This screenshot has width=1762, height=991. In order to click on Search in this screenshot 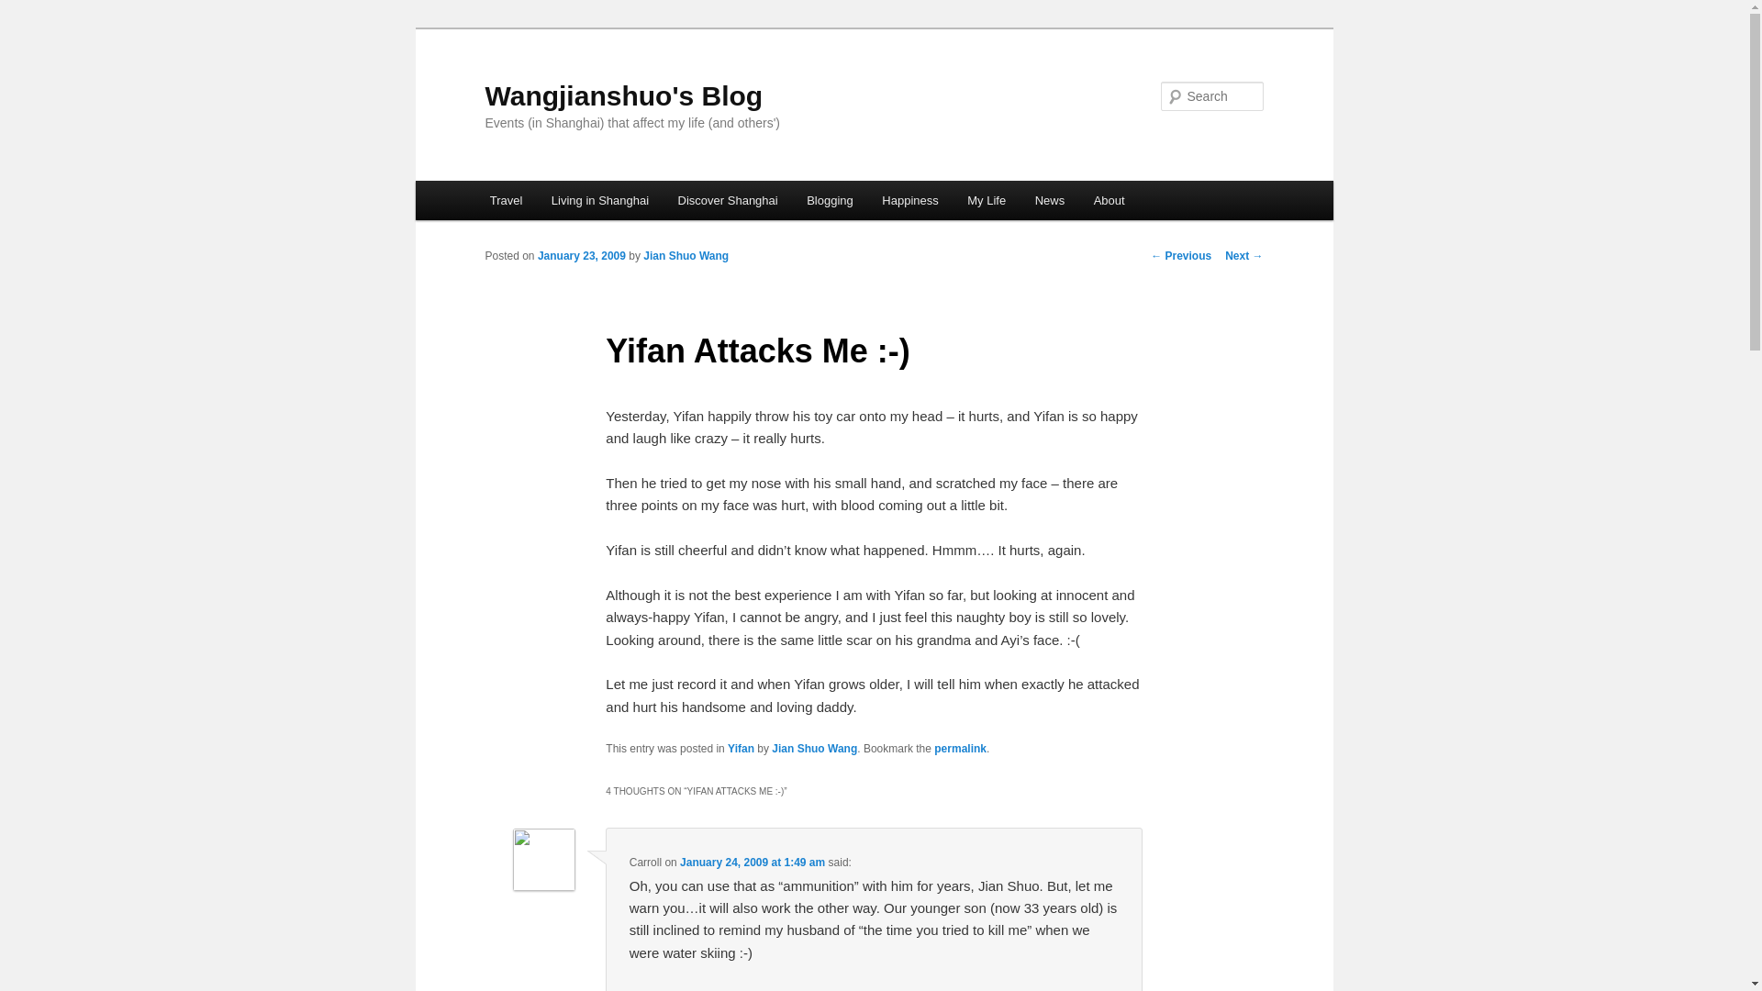, I will do `click(29, 10)`.